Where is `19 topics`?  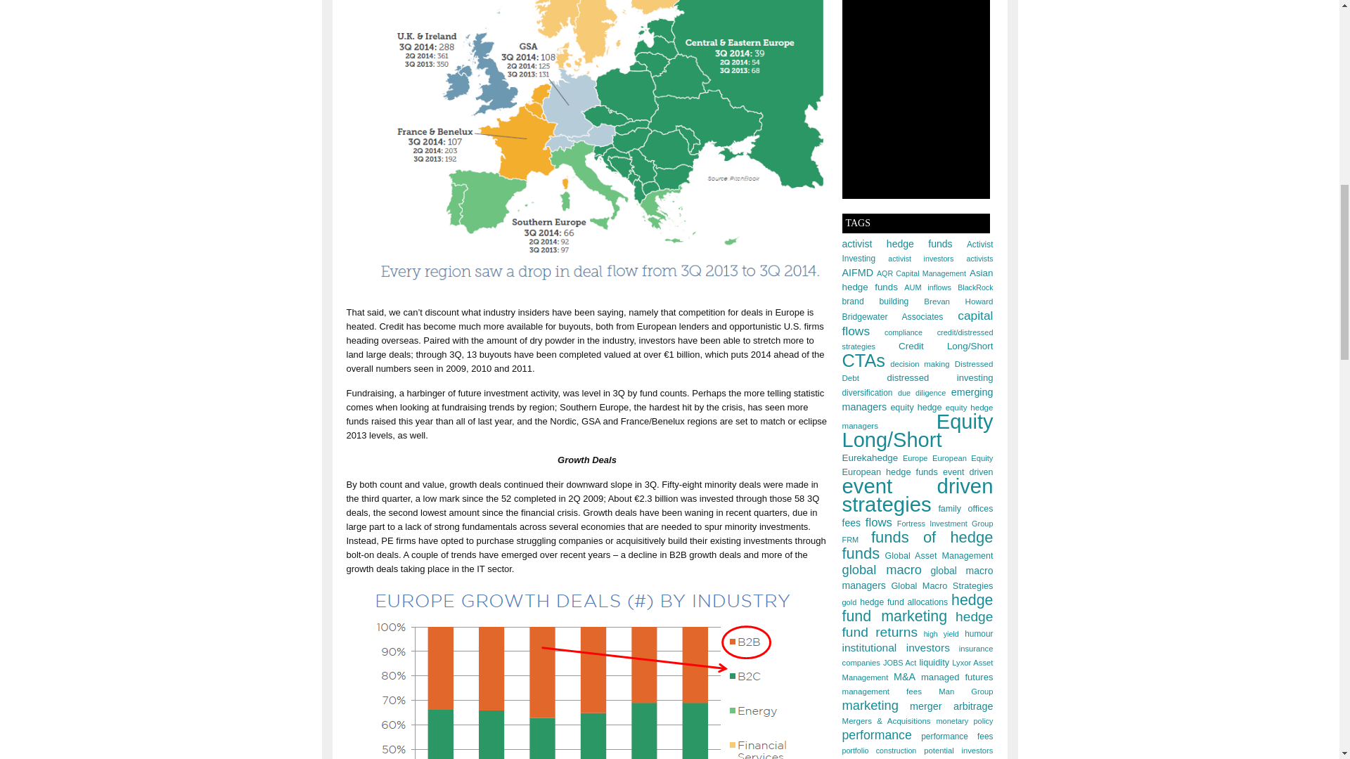
19 topics is located at coordinates (918, 280).